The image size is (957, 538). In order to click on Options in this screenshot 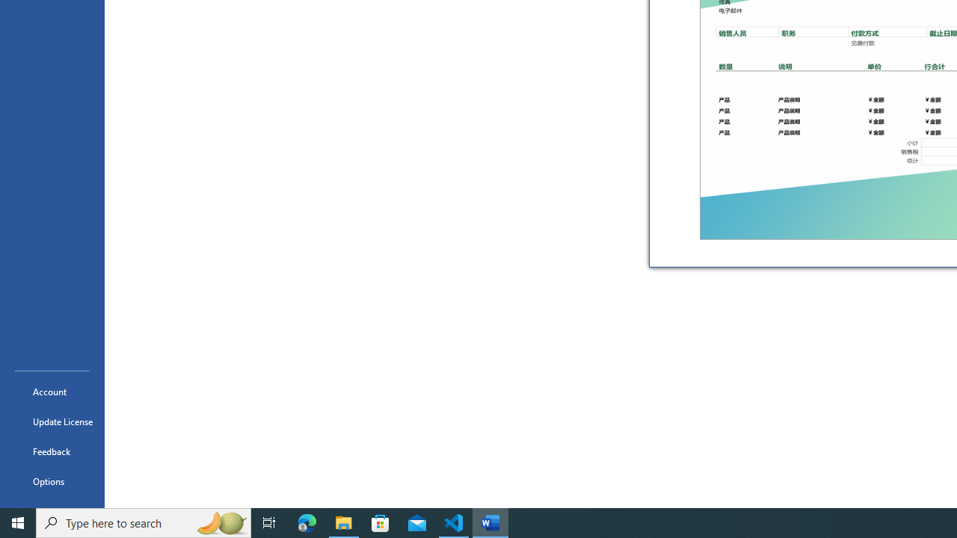, I will do `click(52, 481)`.